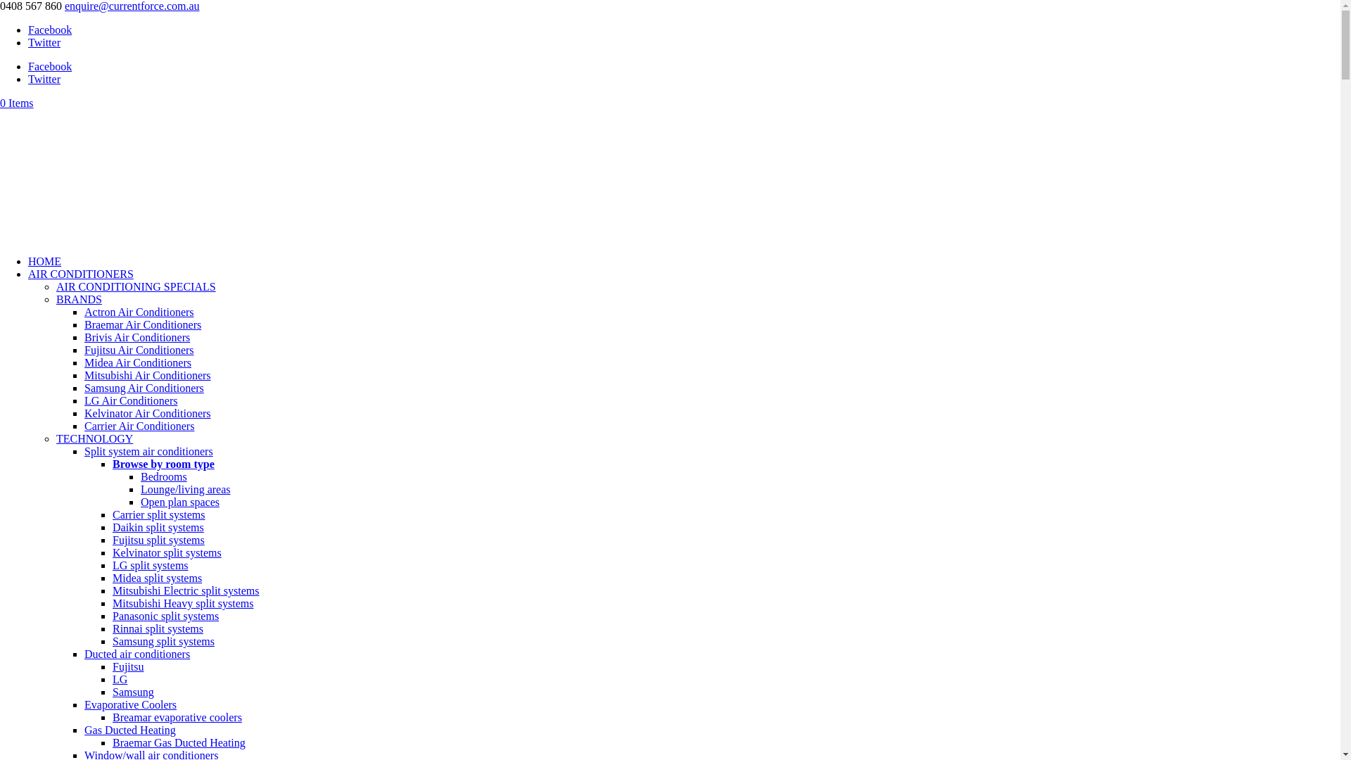  What do you see at coordinates (137, 338) in the screenshot?
I see `Brivis Air Conditioners` at bounding box center [137, 338].